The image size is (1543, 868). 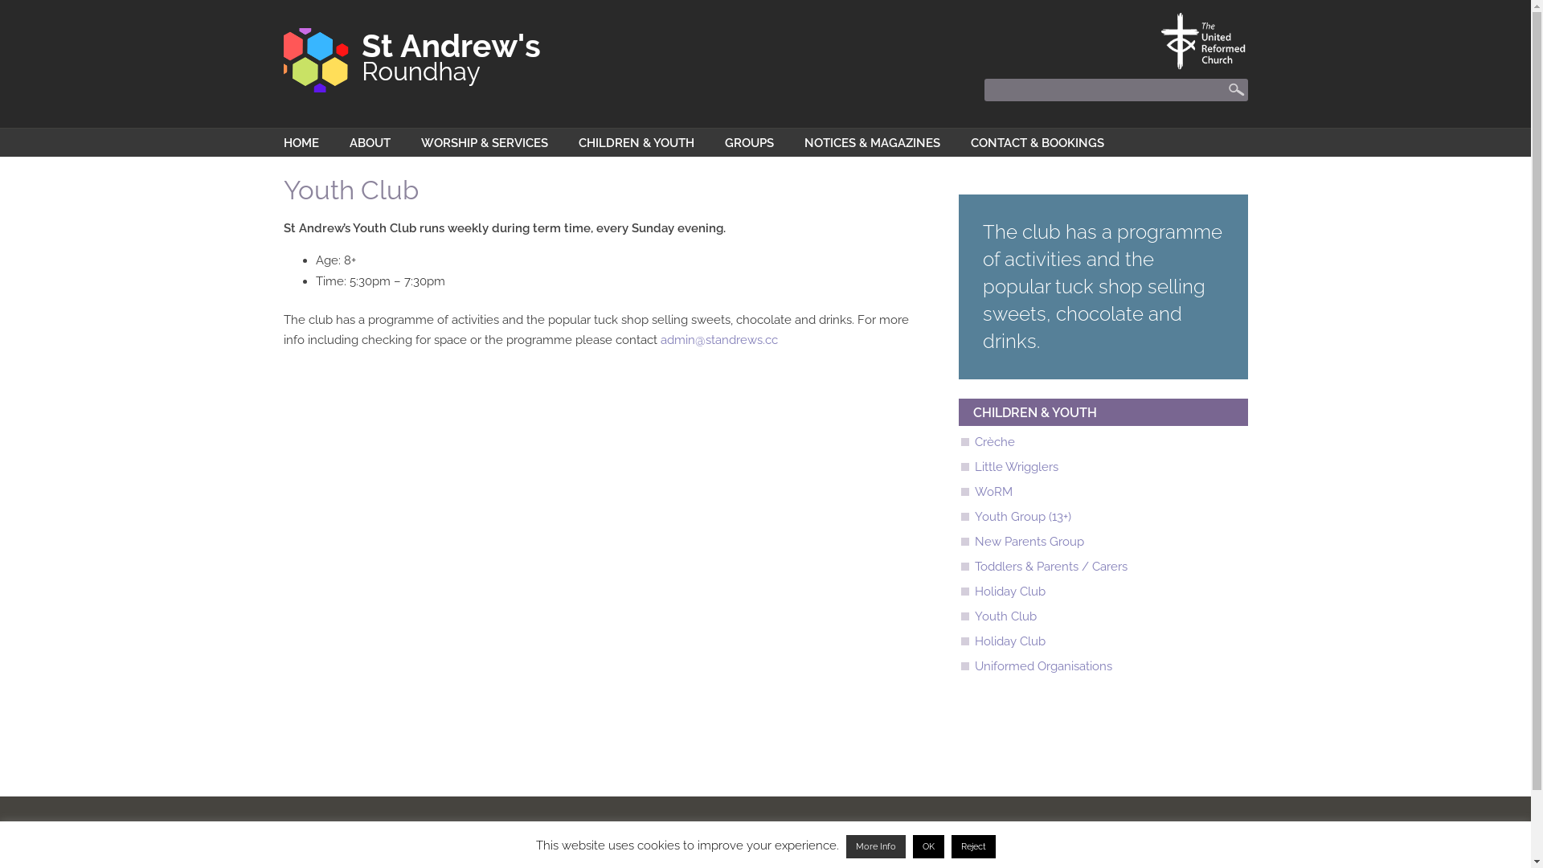 What do you see at coordinates (1050, 567) in the screenshot?
I see `Toddlers & Parents / Carers` at bounding box center [1050, 567].